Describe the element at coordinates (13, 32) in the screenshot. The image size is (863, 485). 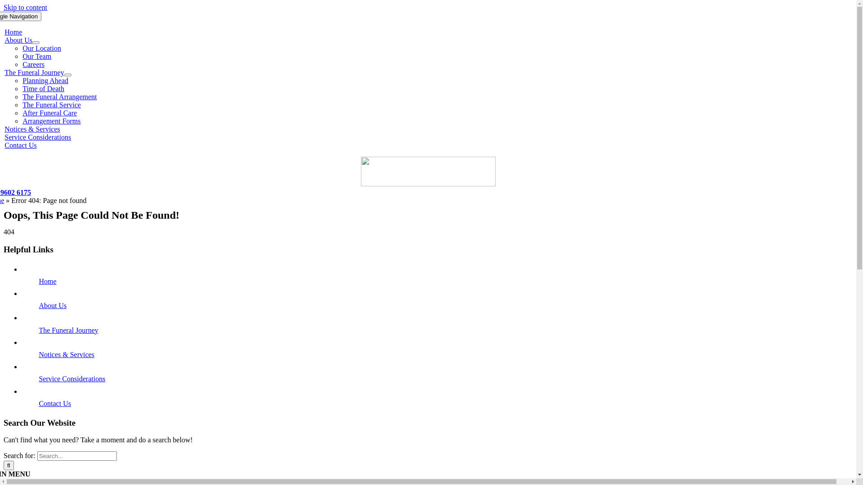
I see `Home` at that location.